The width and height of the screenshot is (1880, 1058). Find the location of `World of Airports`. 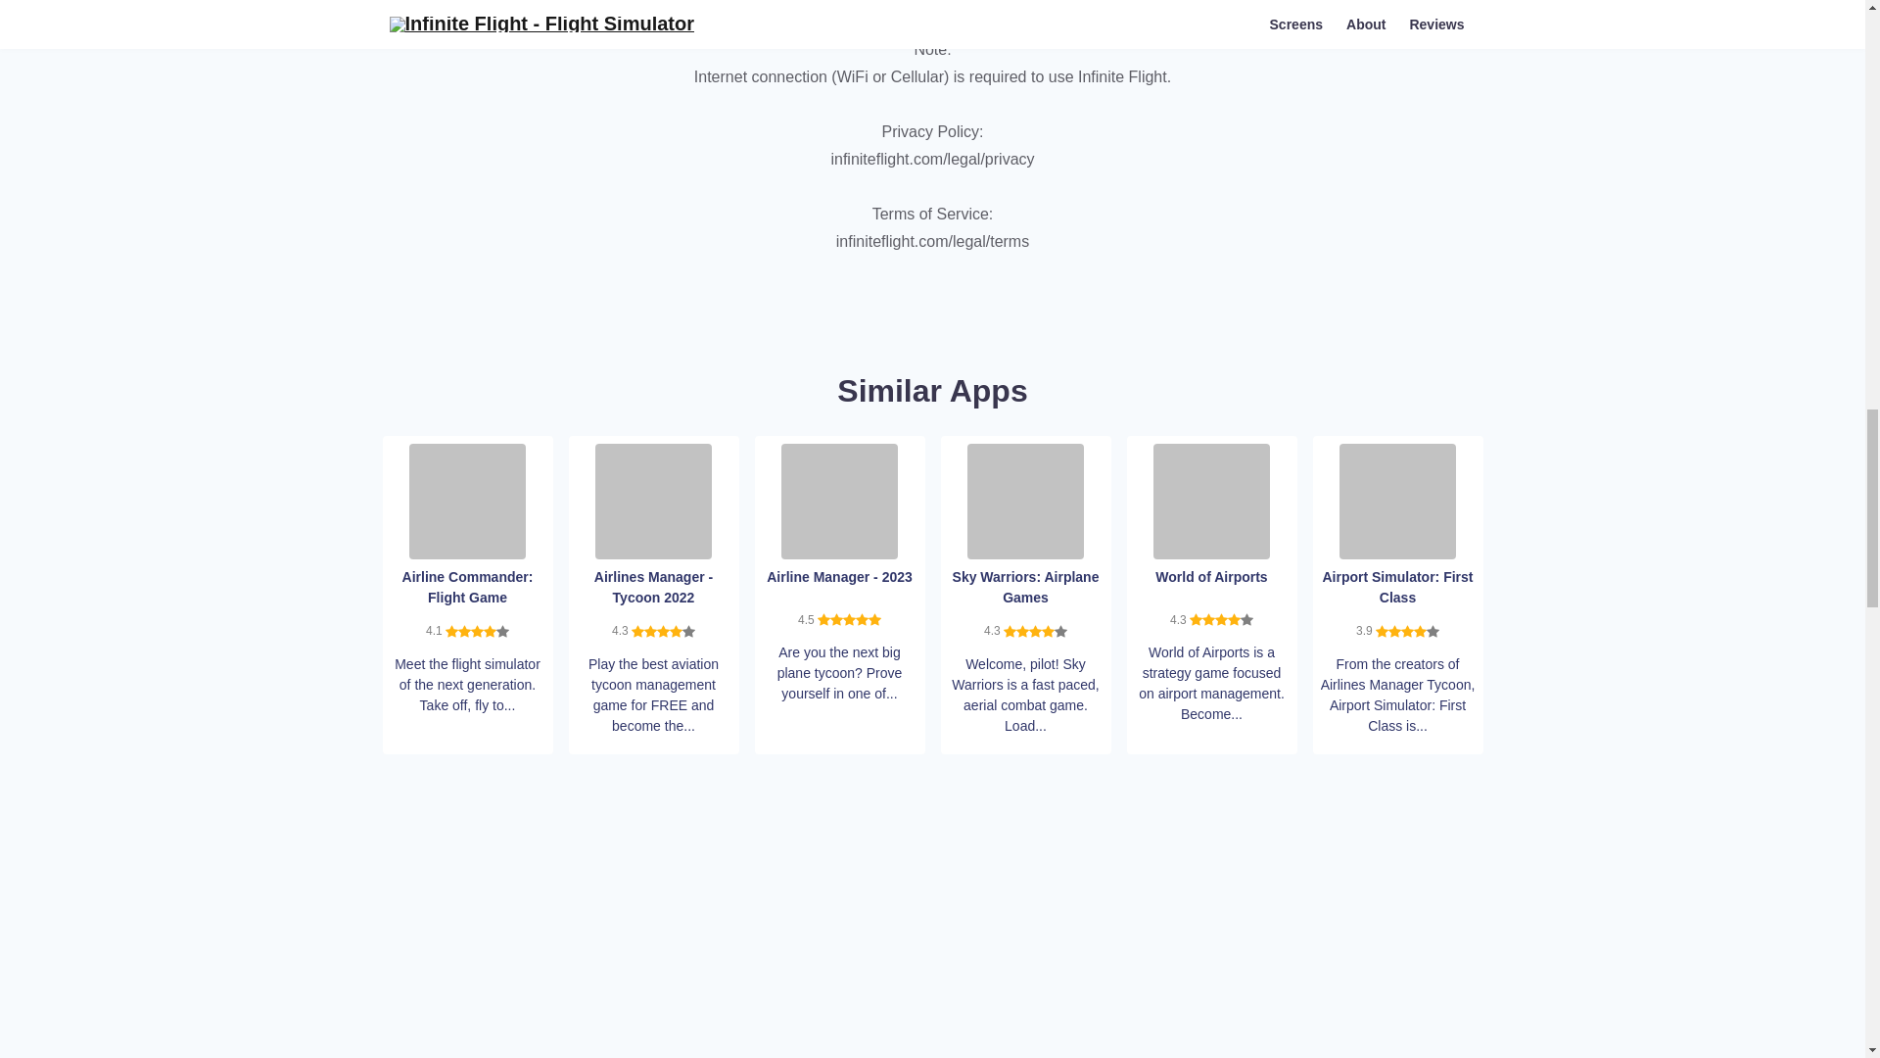

World of Airports is located at coordinates (1212, 500).